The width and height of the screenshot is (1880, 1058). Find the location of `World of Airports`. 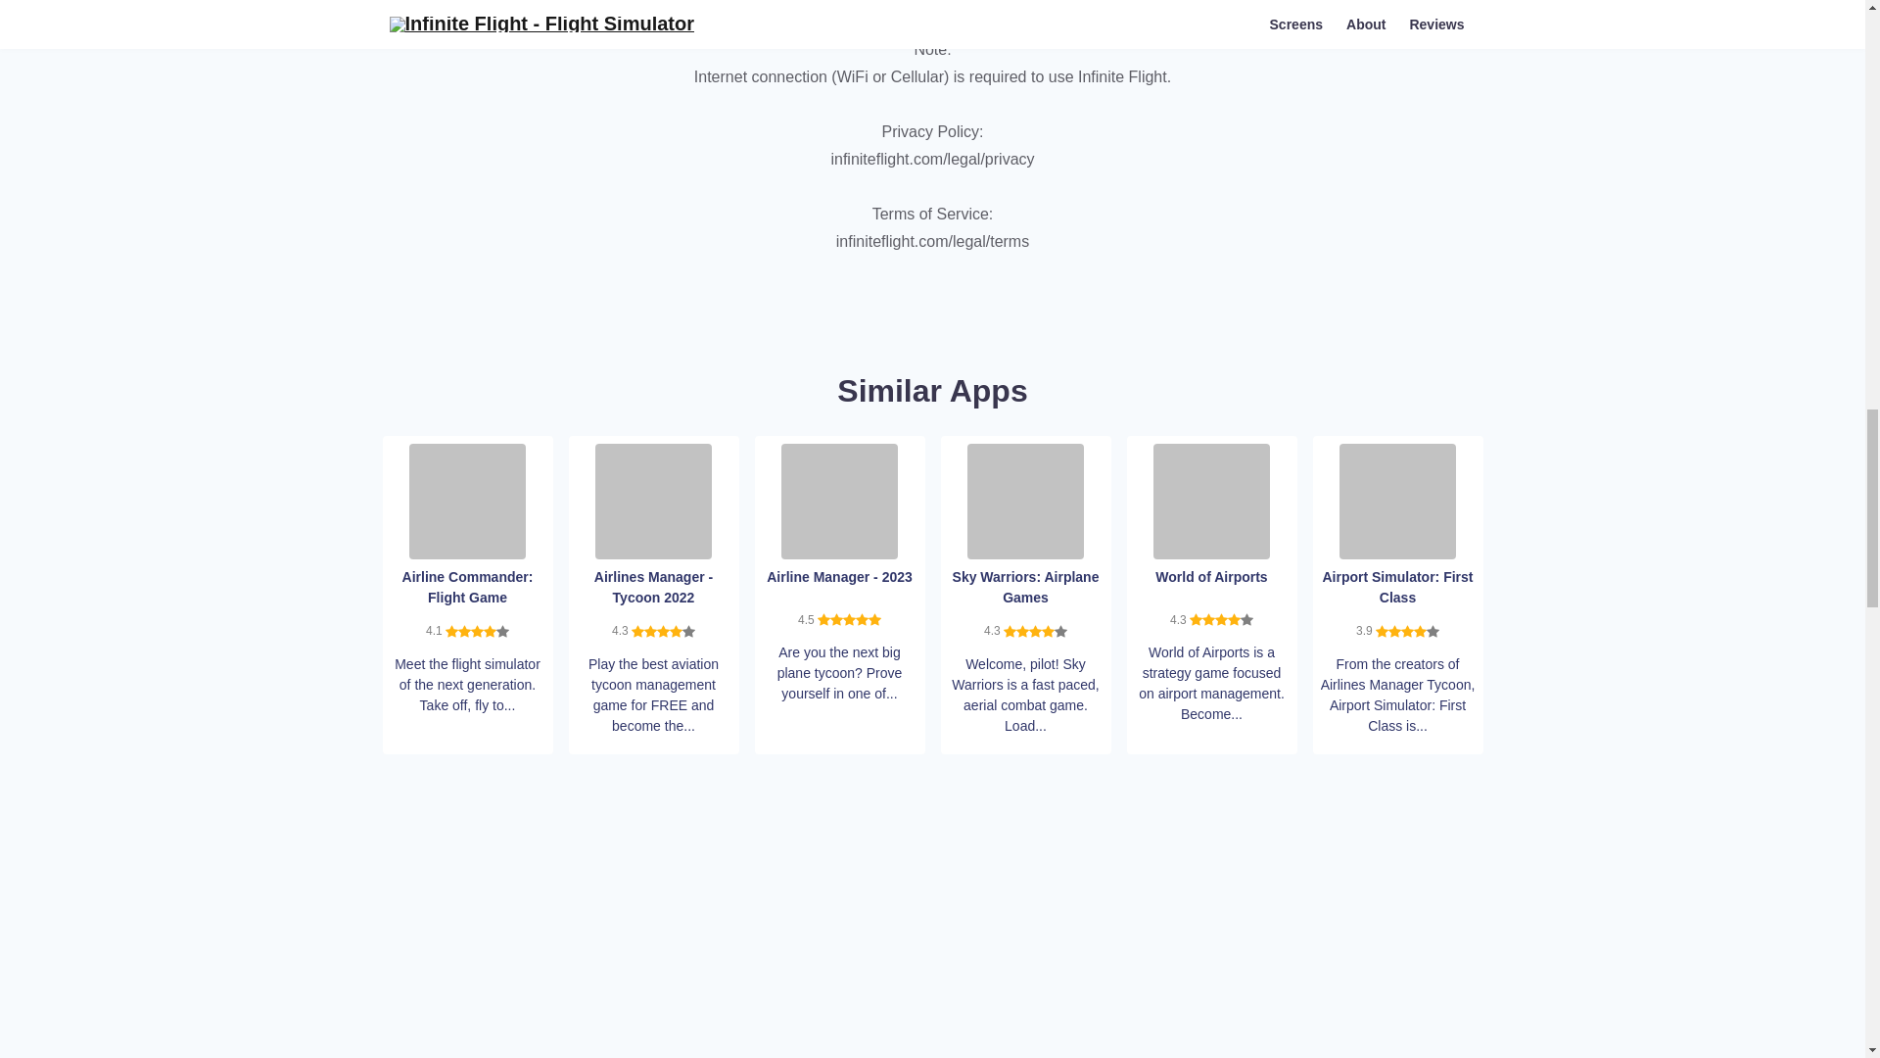

World of Airports is located at coordinates (1212, 500).